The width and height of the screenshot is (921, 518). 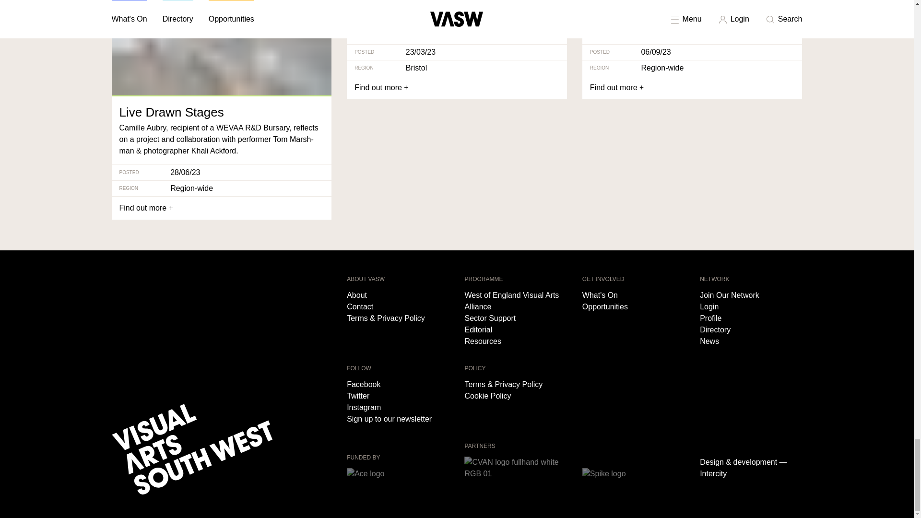 I want to click on Opportunities, so click(x=633, y=307).